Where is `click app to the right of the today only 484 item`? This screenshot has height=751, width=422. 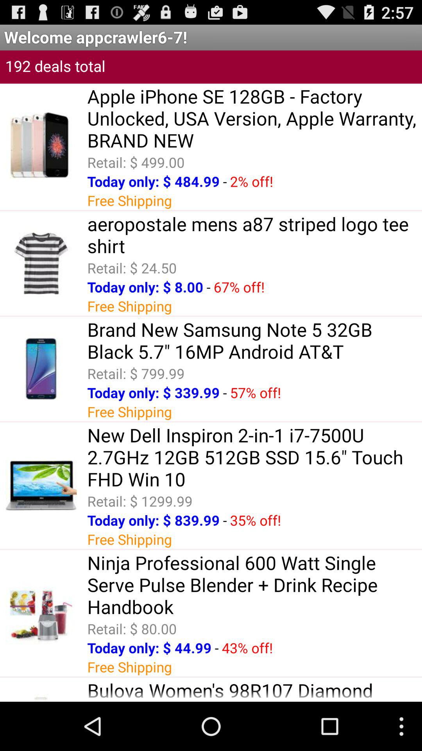 click app to the right of the today only 484 item is located at coordinates (225, 181).